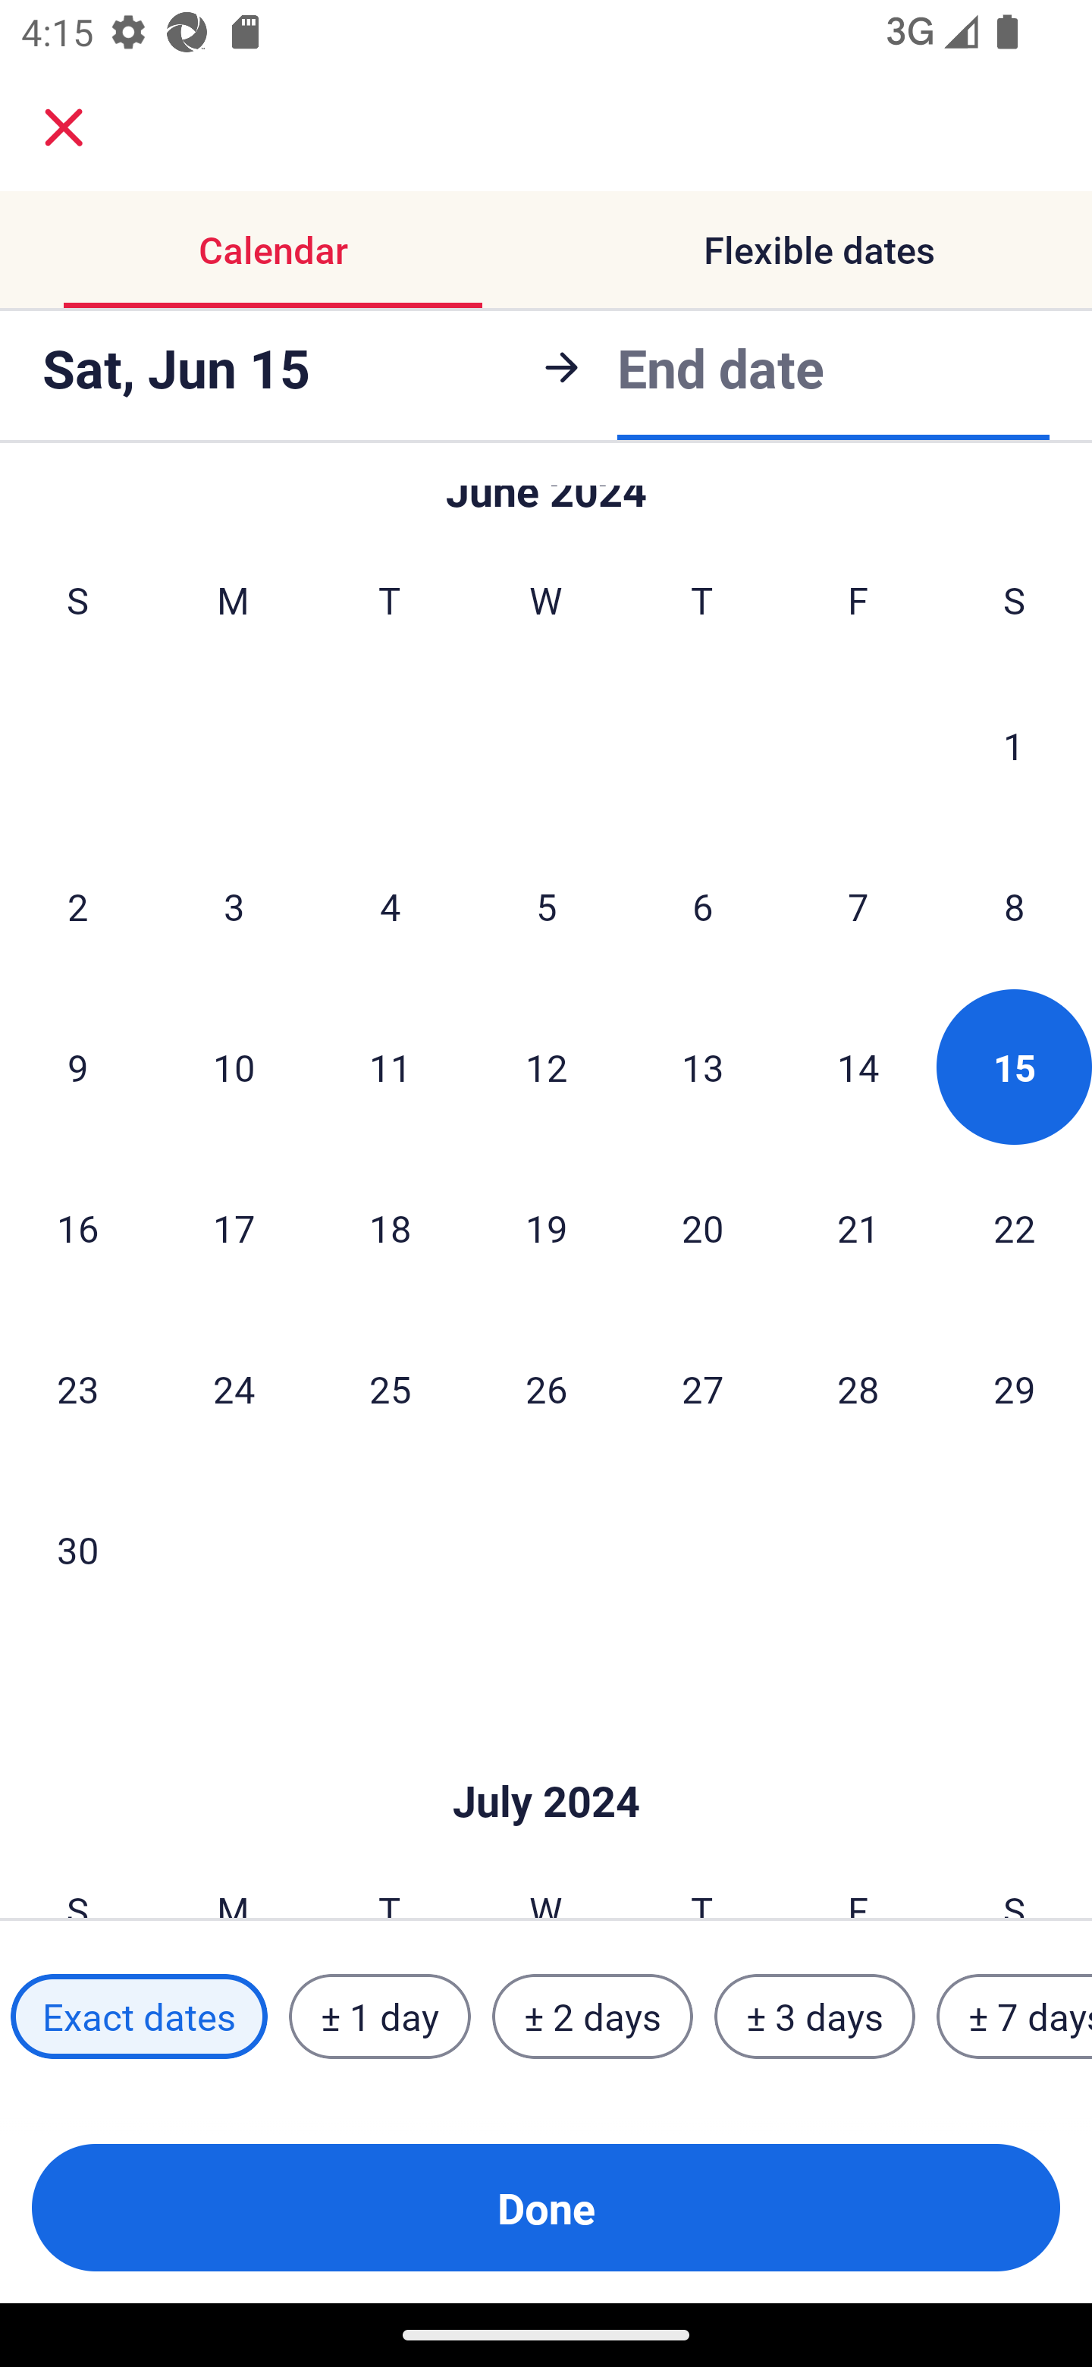  What do you see at coordinates (1015, 906) in the screenshot?
I see `8 Saturday, June 8, 2024` at bounding box center [1015, 906].